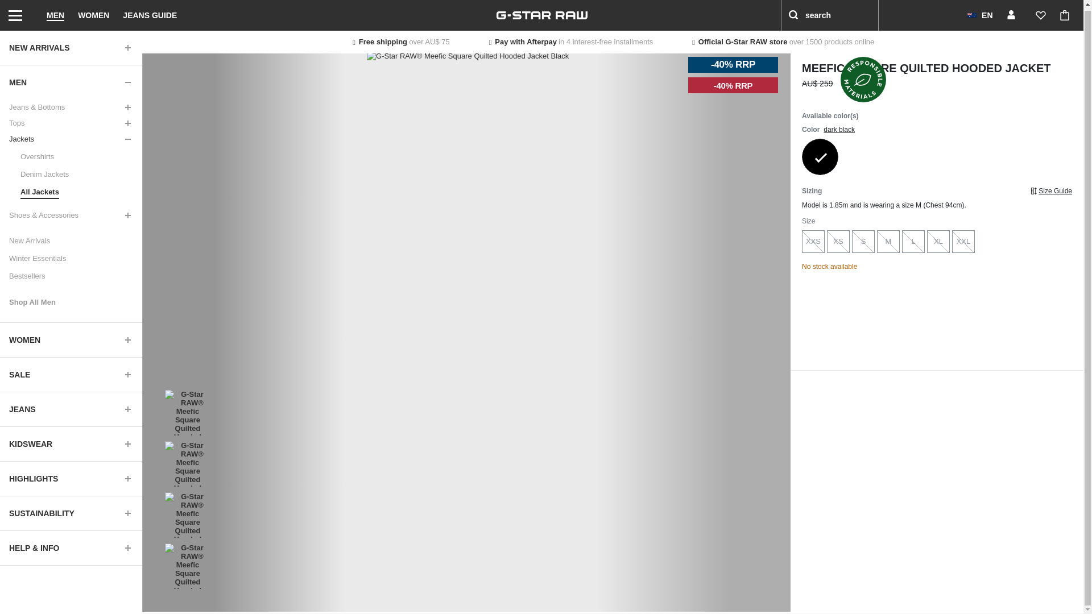 The height and width of the screenshot is (614, 1092). I want to click on NEW ARRIVALS, so click(71, 45).